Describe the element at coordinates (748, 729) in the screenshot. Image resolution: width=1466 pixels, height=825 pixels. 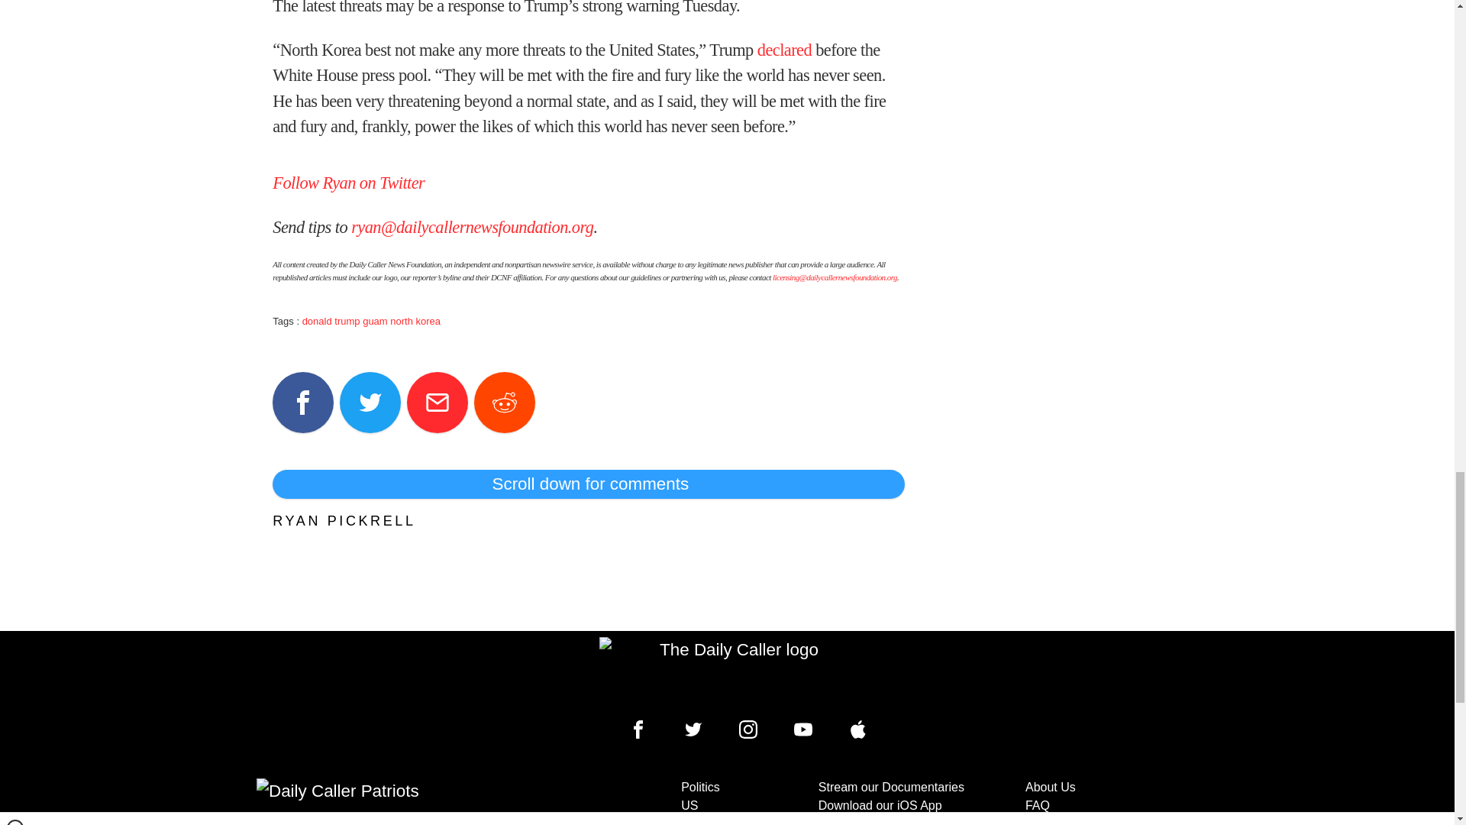
I see `Daily Caller Instagram` at that location.